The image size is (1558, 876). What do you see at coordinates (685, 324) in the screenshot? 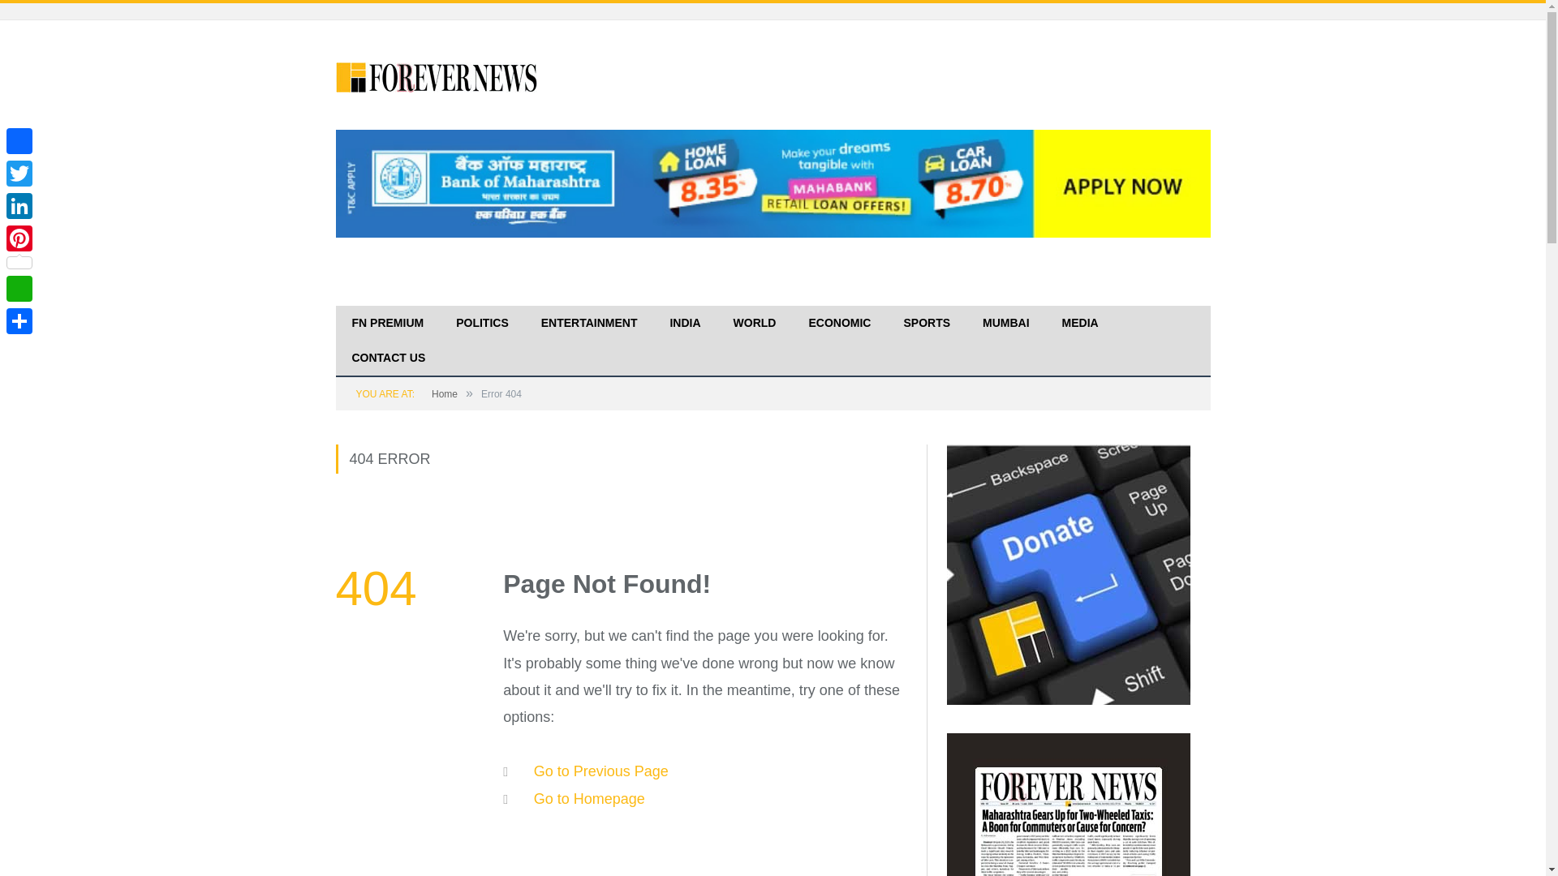
I see `INDIA` at bounding box center [685, 324].